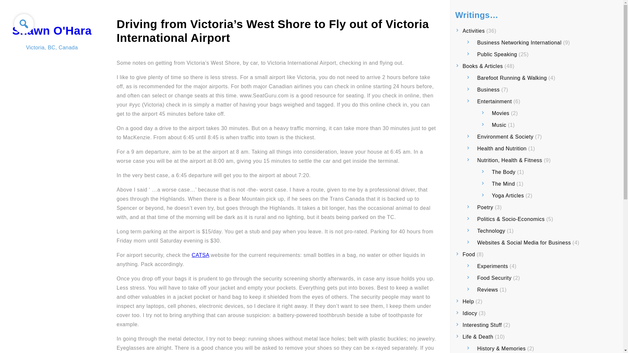  Describe the element at coordinates (487, 290) in the screenshot. I see `Reviews` at that location.